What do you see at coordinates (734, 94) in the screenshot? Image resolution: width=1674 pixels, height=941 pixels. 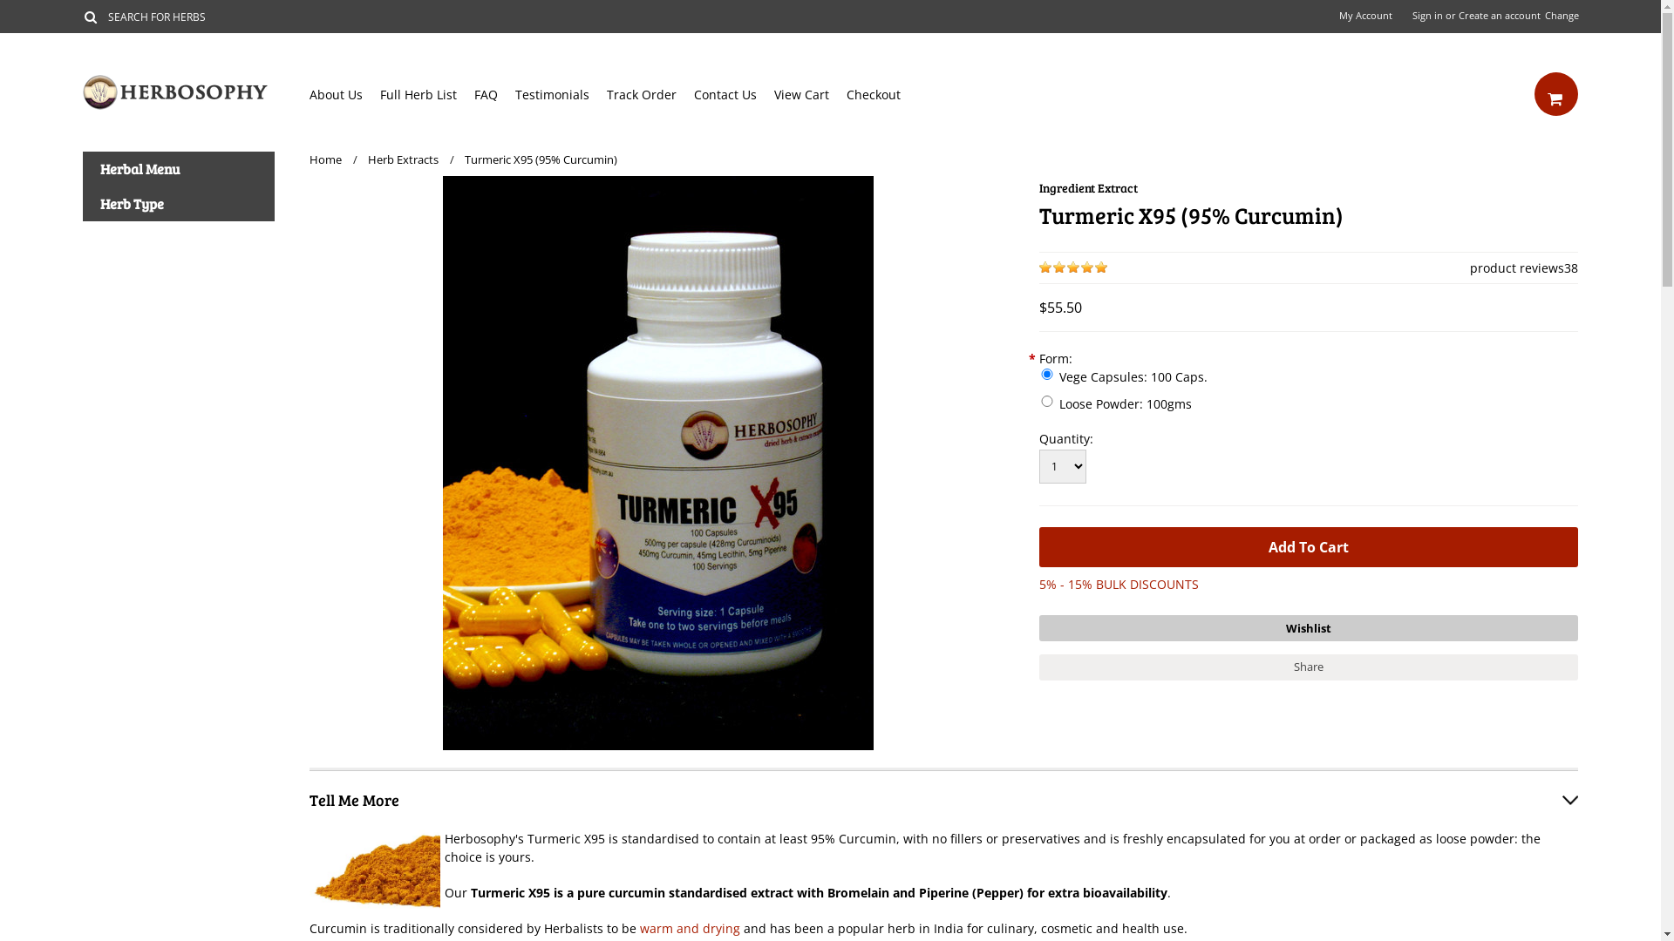 I see `Contact Us` at bounding box center [734, 94].